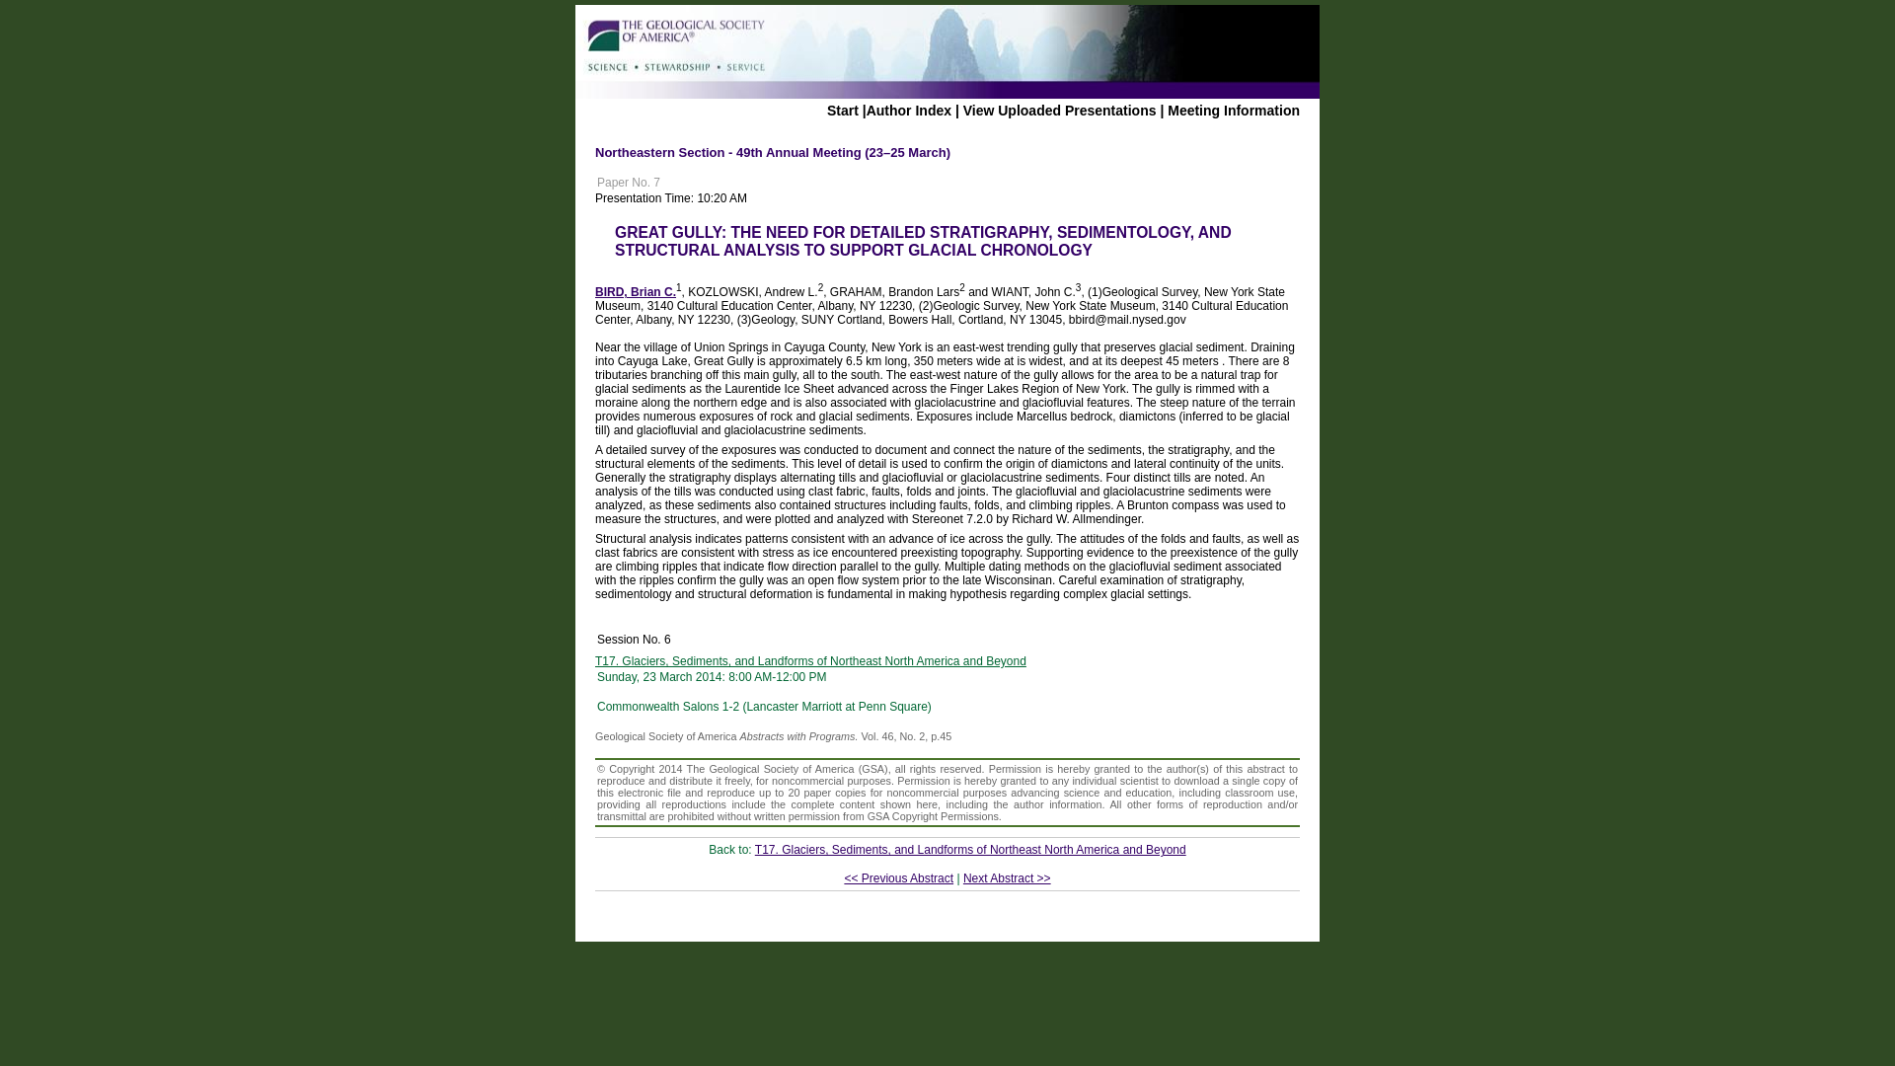 The height and width of the screenshot is (1066, 1895). What do you see at coordinates (842, 110) in the screenshot?
I see `Start` at bounding box center [842, 110].